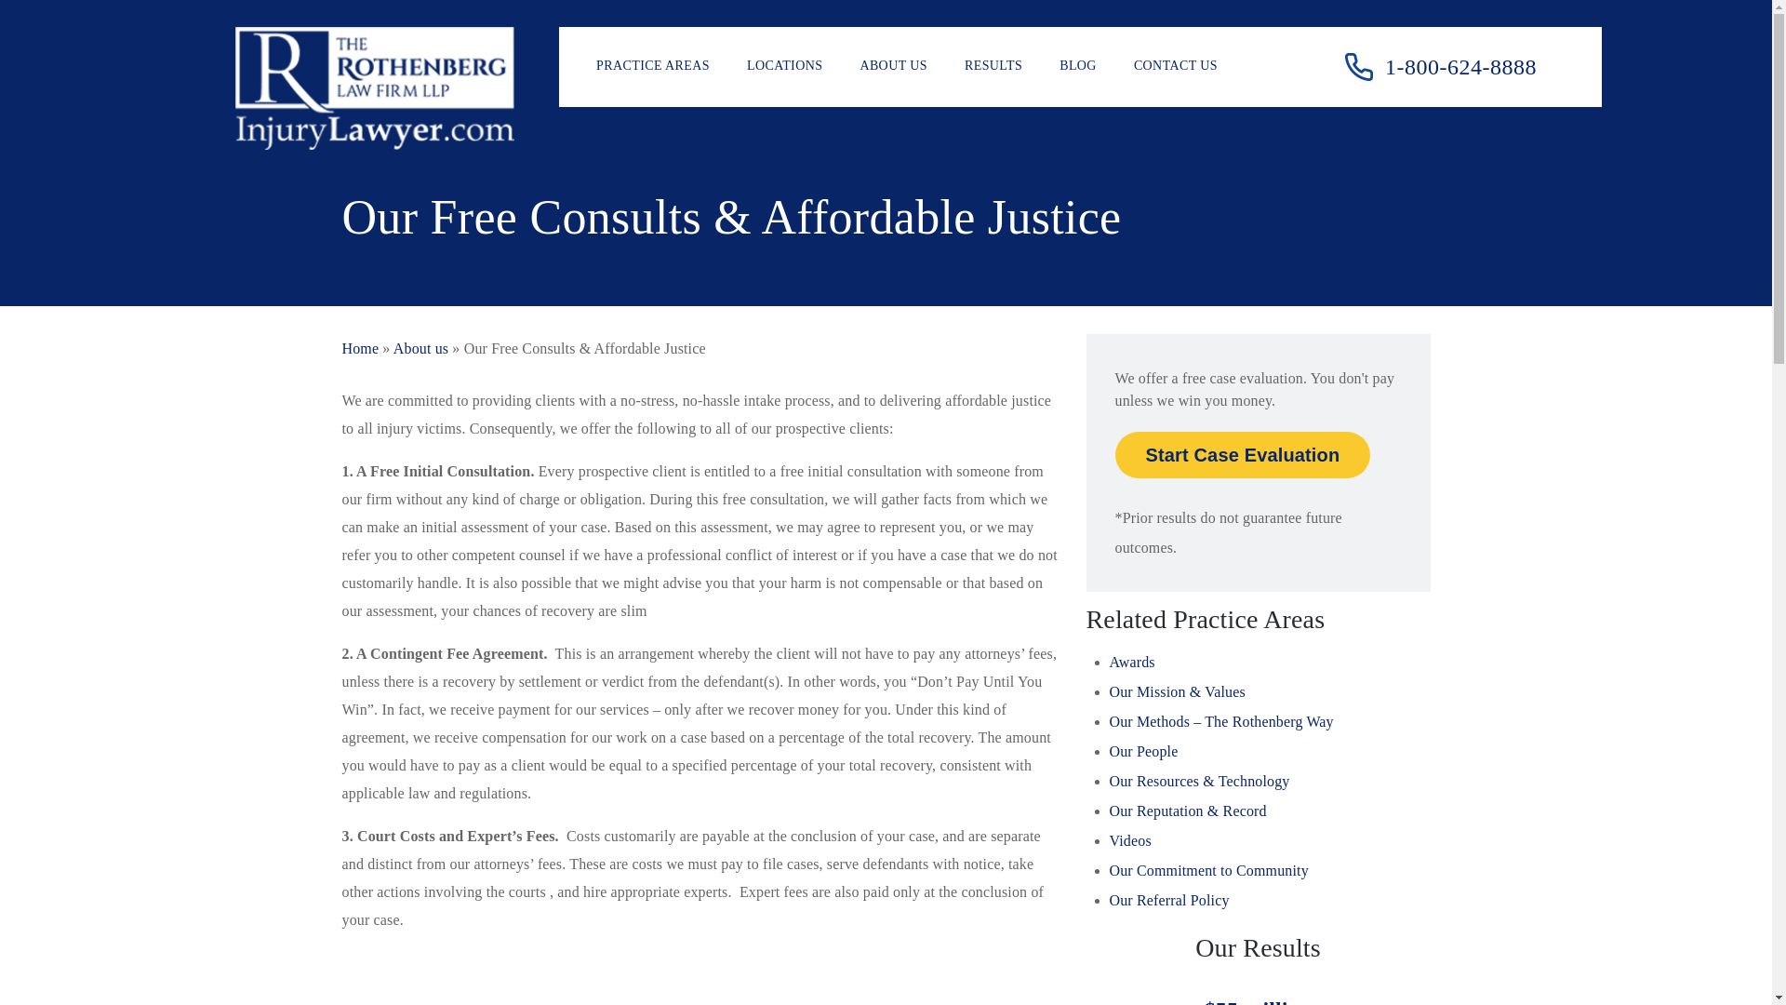 Image resolution: width=1786 pixels, height=1005 pixels. Describe the element at coordinates (420, 348) in the screenshot. I see `About us` at that location.